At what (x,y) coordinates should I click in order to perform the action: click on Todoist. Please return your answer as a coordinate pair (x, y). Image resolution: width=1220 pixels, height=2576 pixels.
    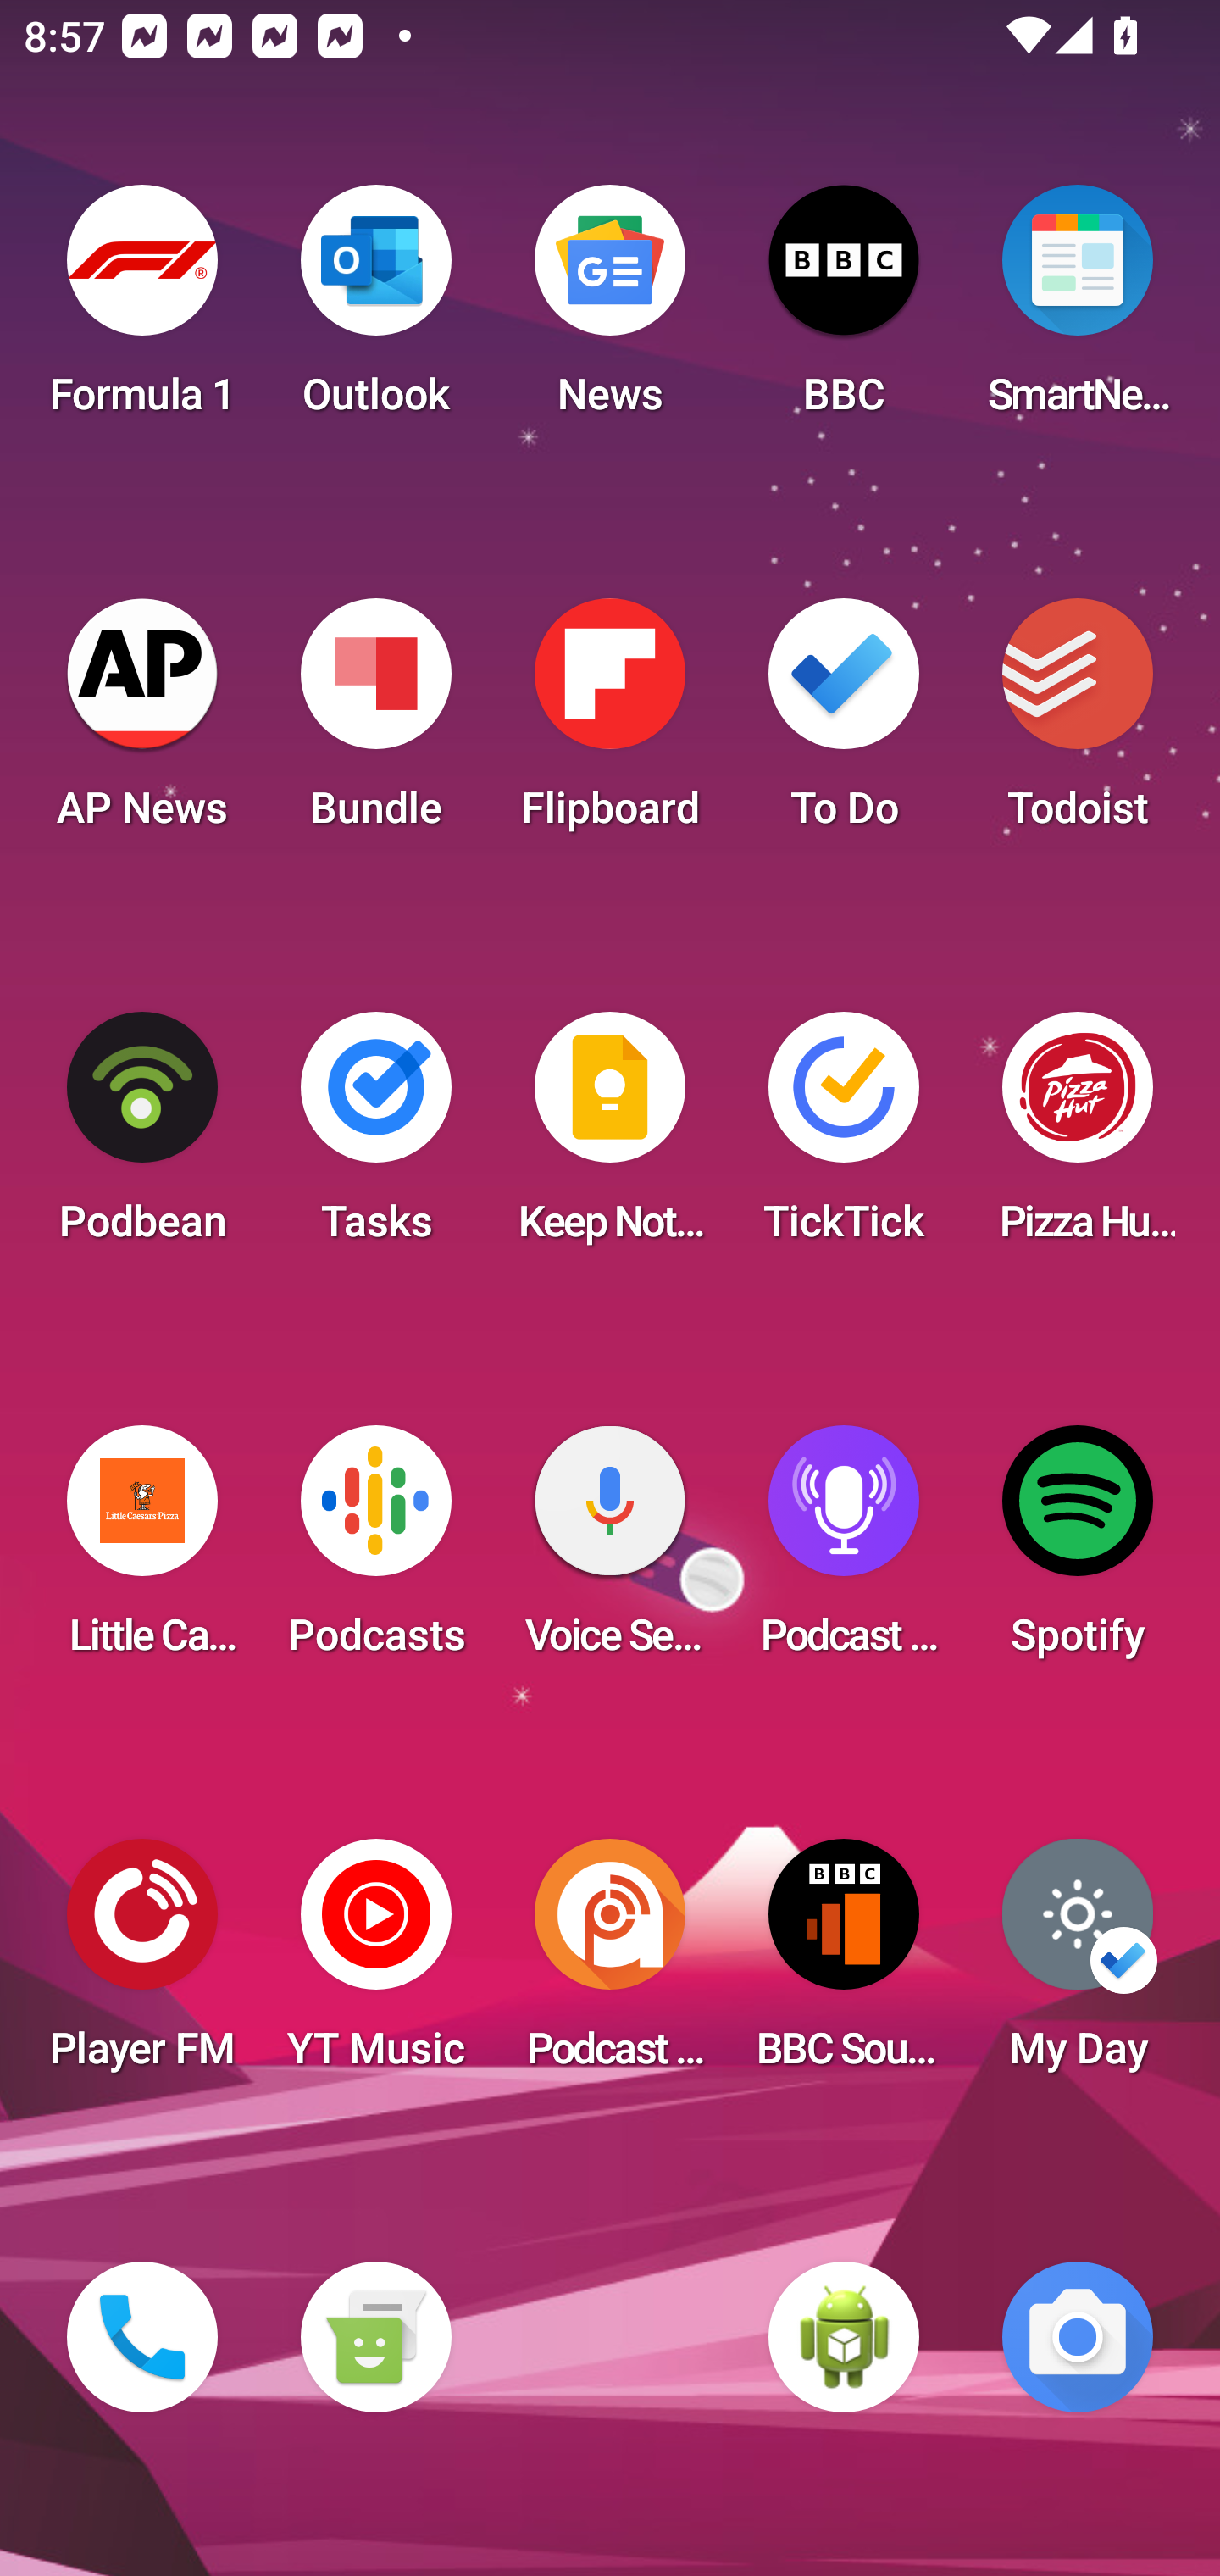
    Looking at the image, I should click on (1078, 724).